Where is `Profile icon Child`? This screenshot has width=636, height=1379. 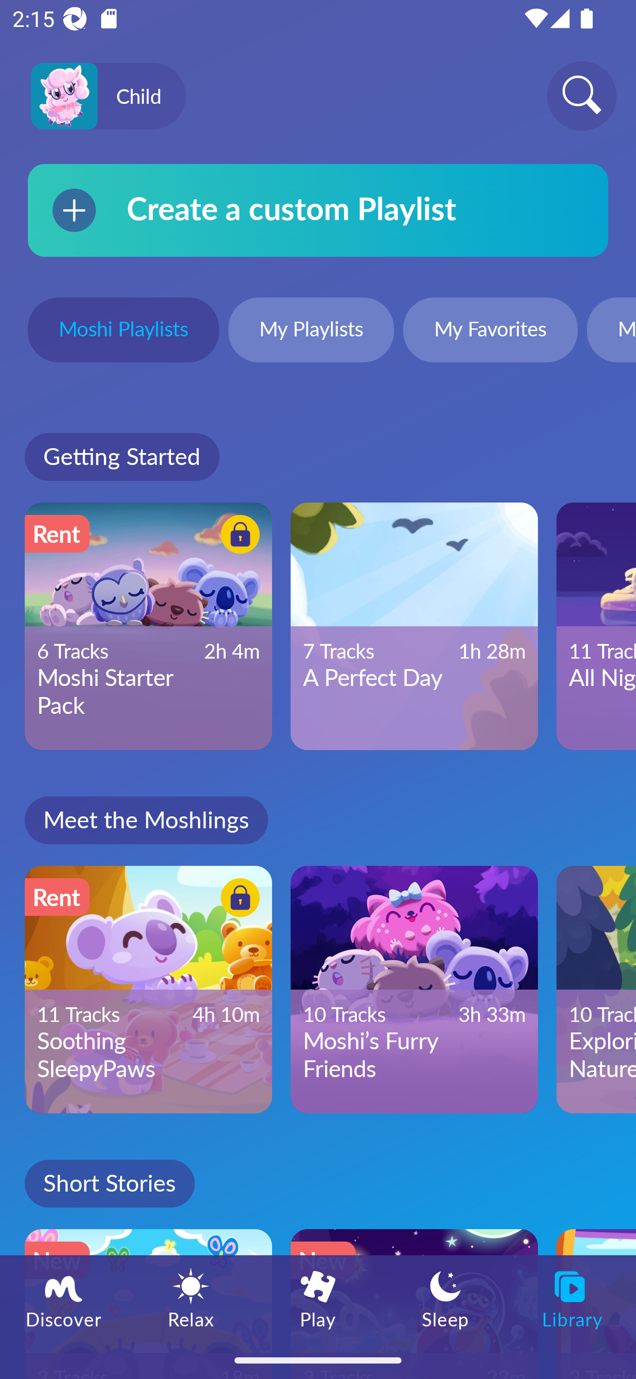
Profile icon Child is located at coordinates (108, 96).